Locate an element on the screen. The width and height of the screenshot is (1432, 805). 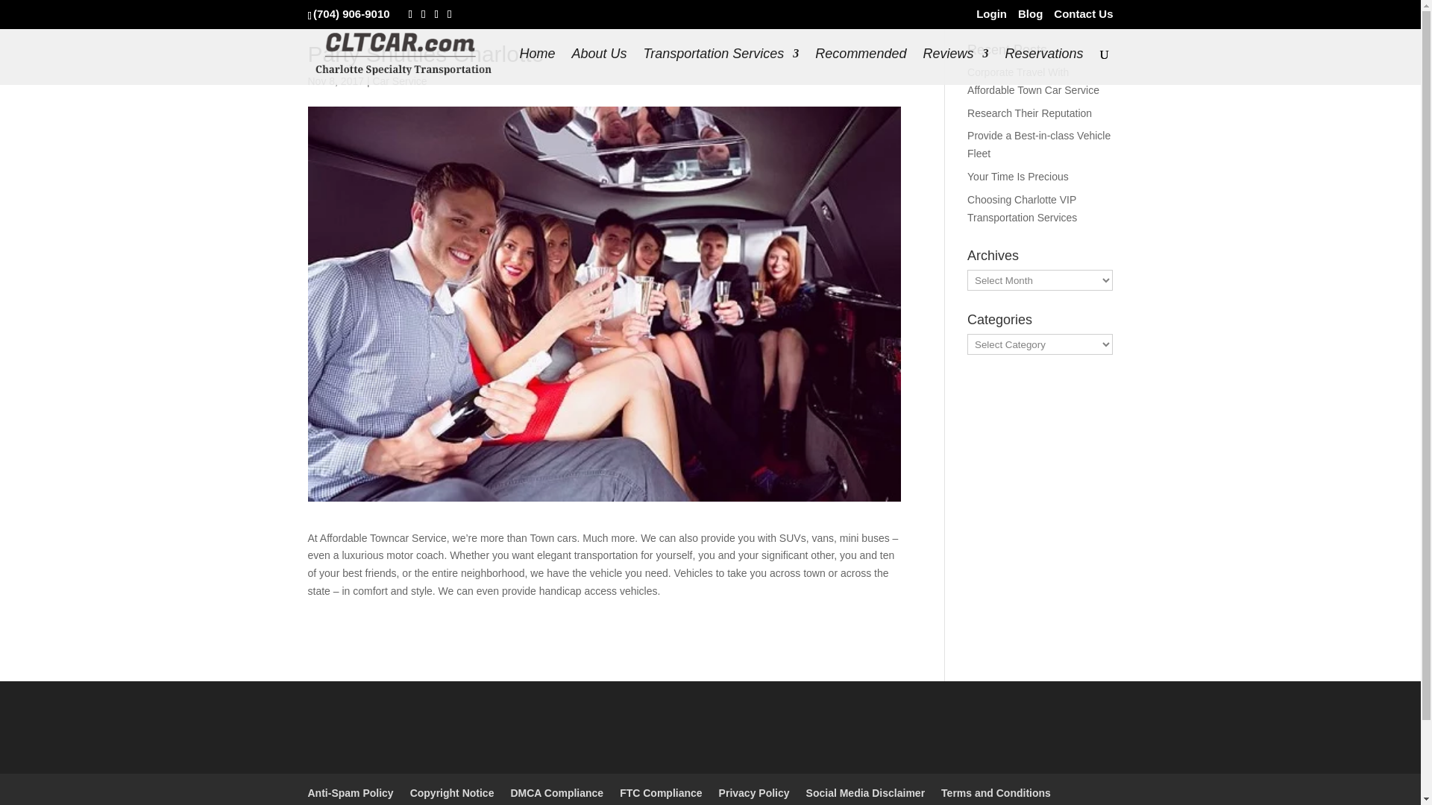
Corporate Travel With Affordable Town Car Service is located at coordinates (1034, 80).